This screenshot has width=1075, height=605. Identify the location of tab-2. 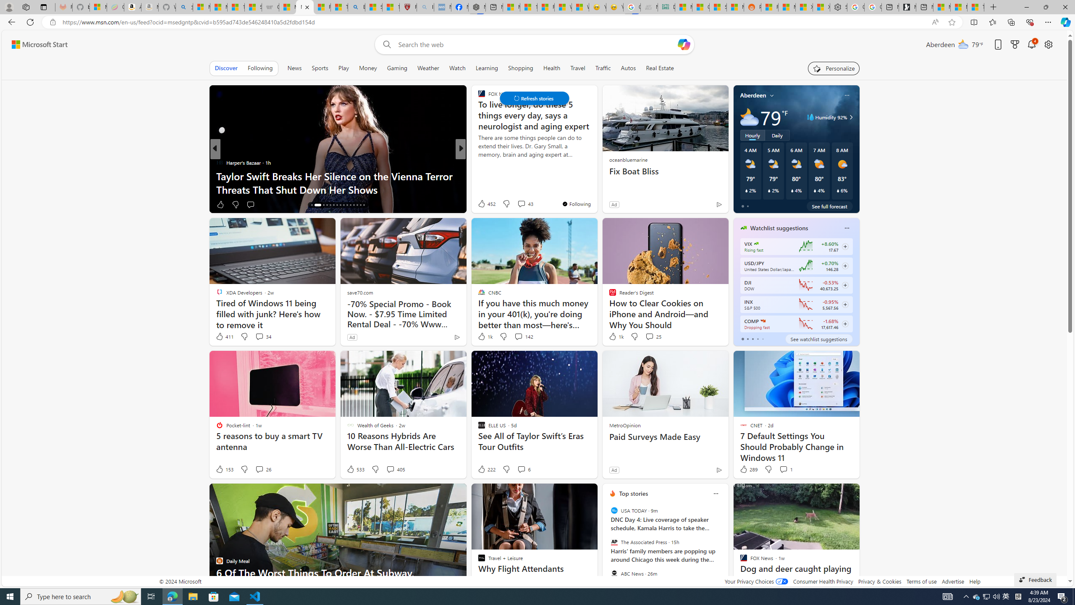
(752, 339).